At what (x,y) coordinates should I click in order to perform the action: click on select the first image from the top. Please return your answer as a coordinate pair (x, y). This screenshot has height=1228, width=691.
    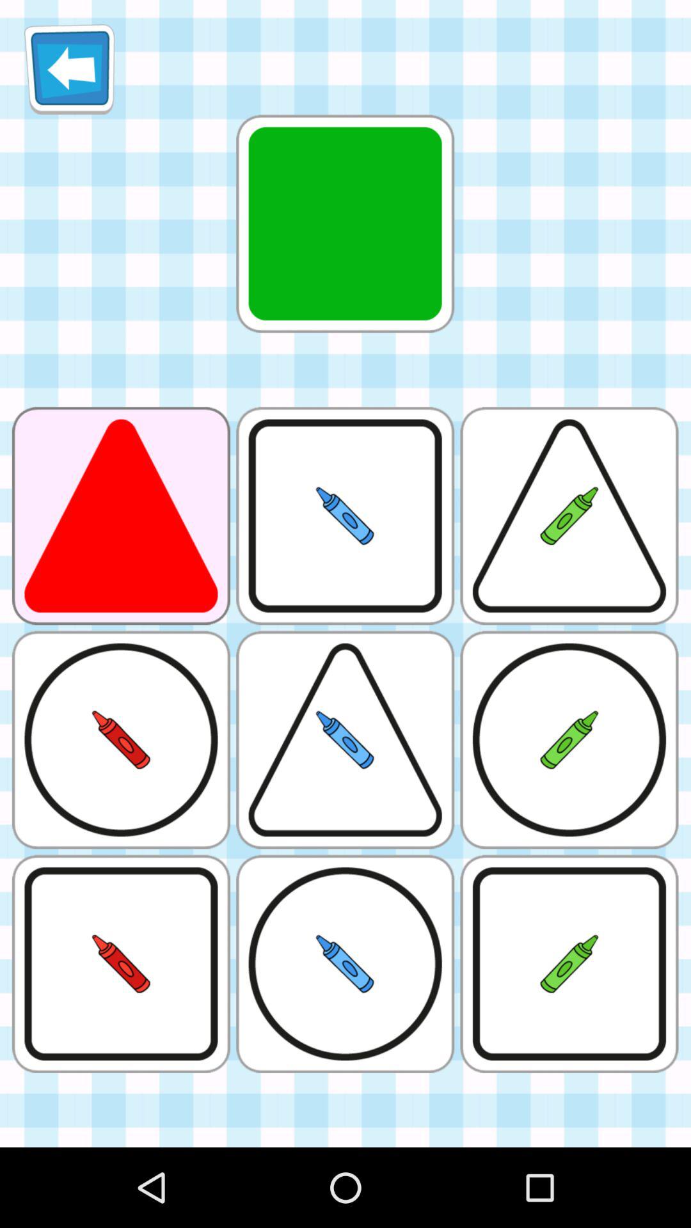
    Looking at the image, I should click on (345, 223).